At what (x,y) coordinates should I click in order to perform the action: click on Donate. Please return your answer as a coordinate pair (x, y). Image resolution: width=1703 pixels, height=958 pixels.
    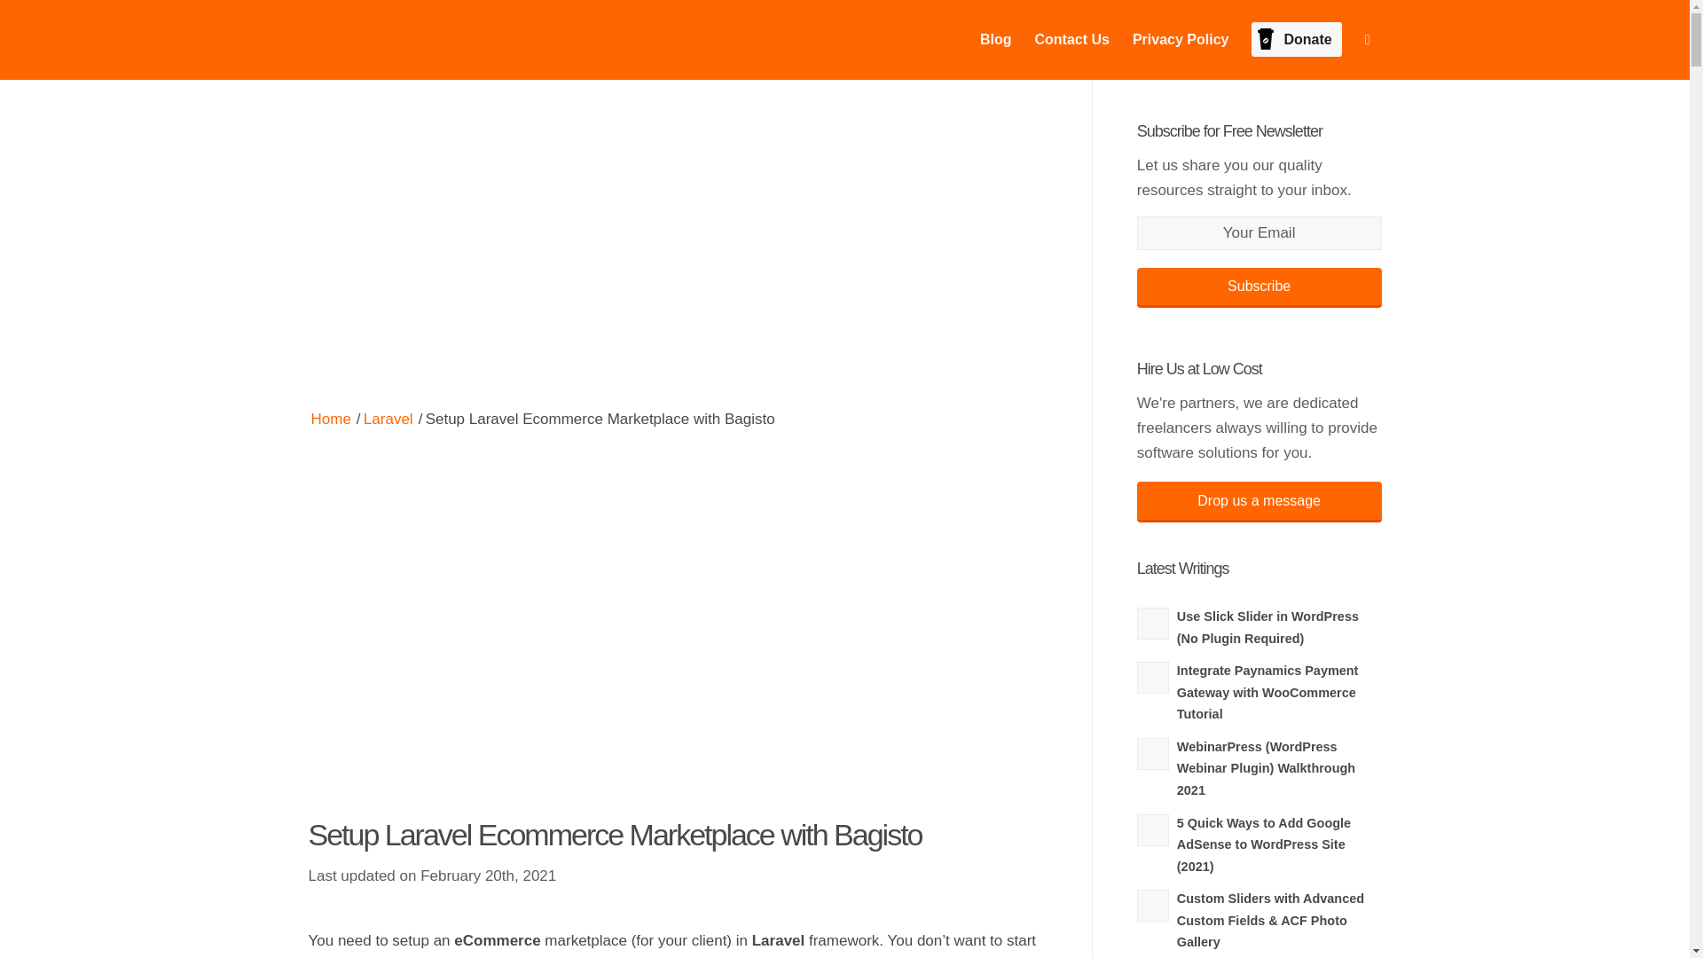
    Looking at the image, I should click on (1295, 39).